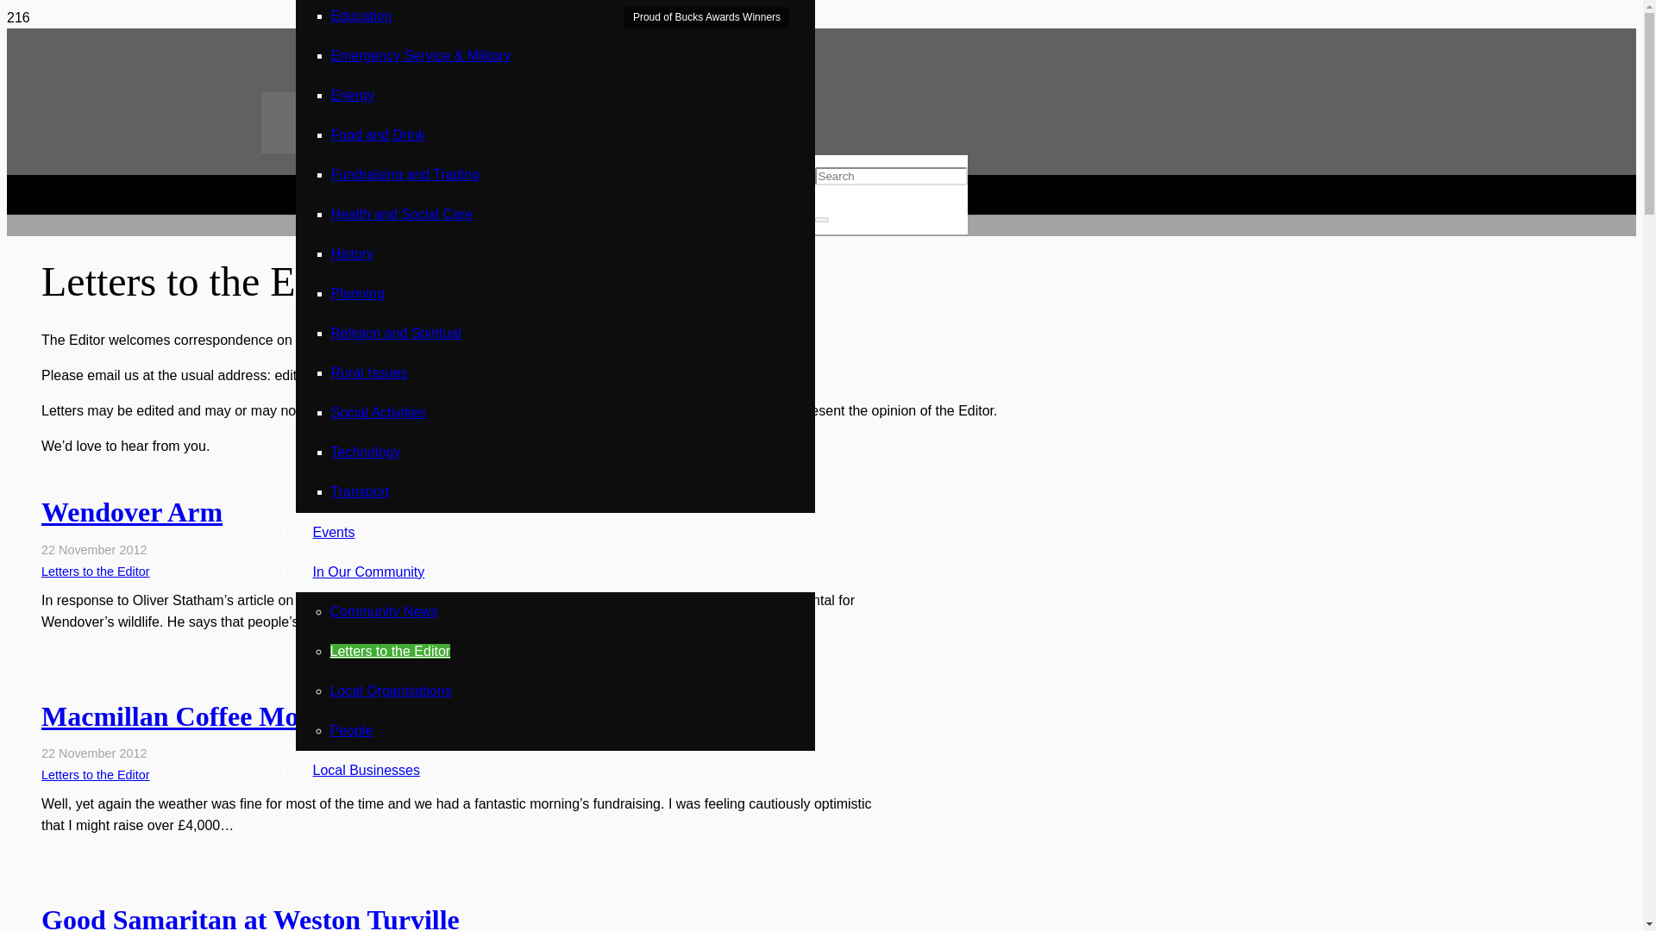 This screenshot has height=931, width=1656. What do you see at coordinates (378, 134) in the screenshot?
I see `Food and Drink` at bounding box center [378, 134].